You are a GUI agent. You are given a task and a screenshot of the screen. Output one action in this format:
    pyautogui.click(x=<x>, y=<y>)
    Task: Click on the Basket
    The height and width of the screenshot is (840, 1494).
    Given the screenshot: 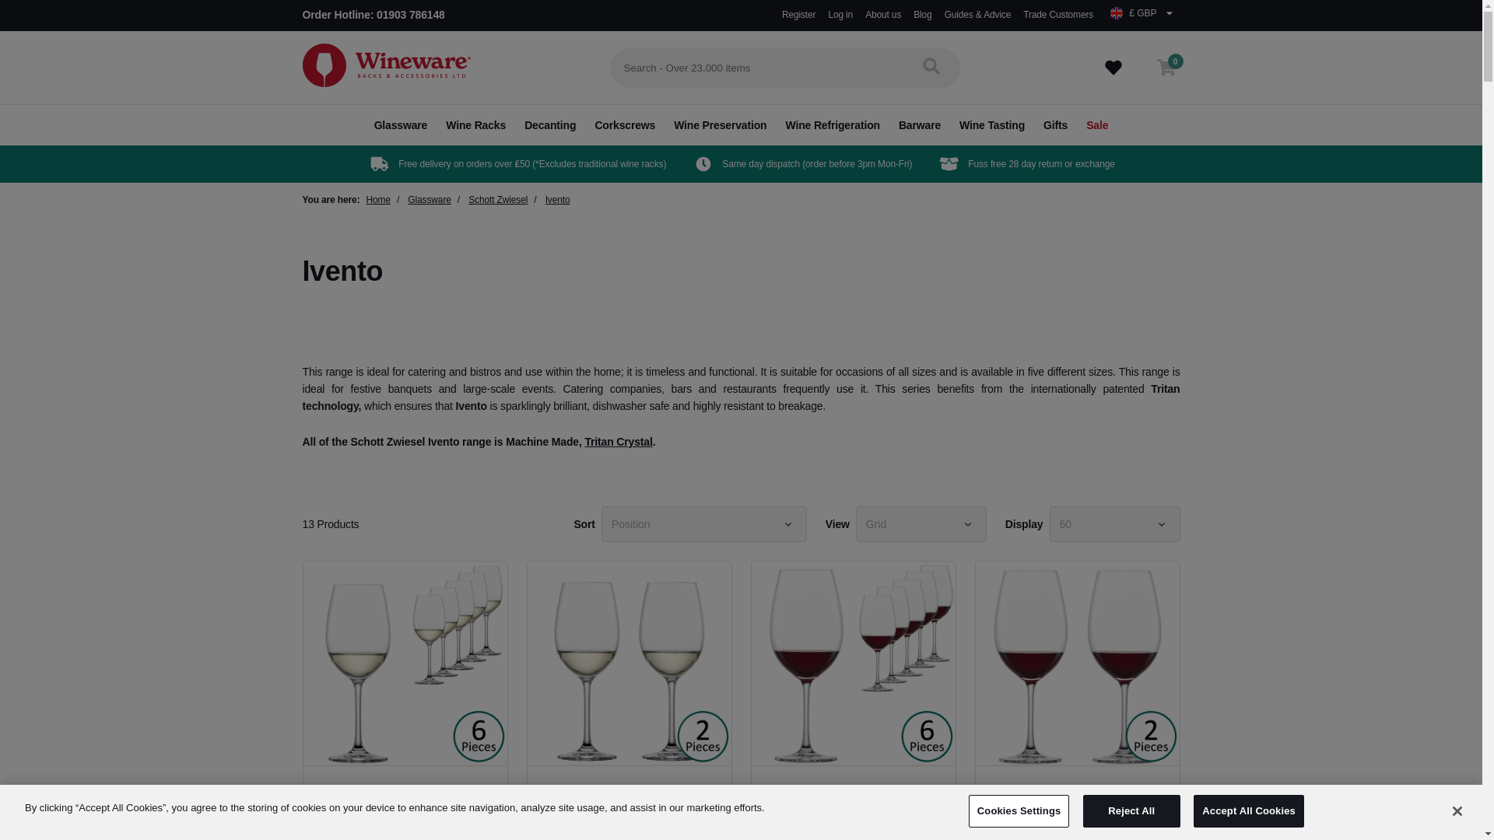 What is the action you would take?
    pyautogui.click(x=1166, y=67)
    